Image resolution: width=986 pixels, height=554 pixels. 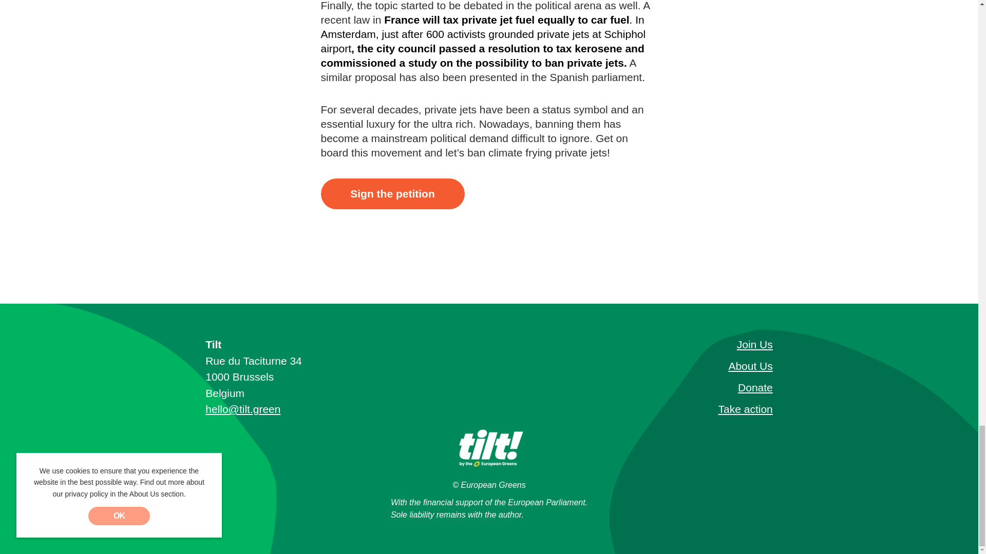 What do you see at coordinates (673, 409) in the screenshot?
I see `Take action` at bounding box center [673, 409].